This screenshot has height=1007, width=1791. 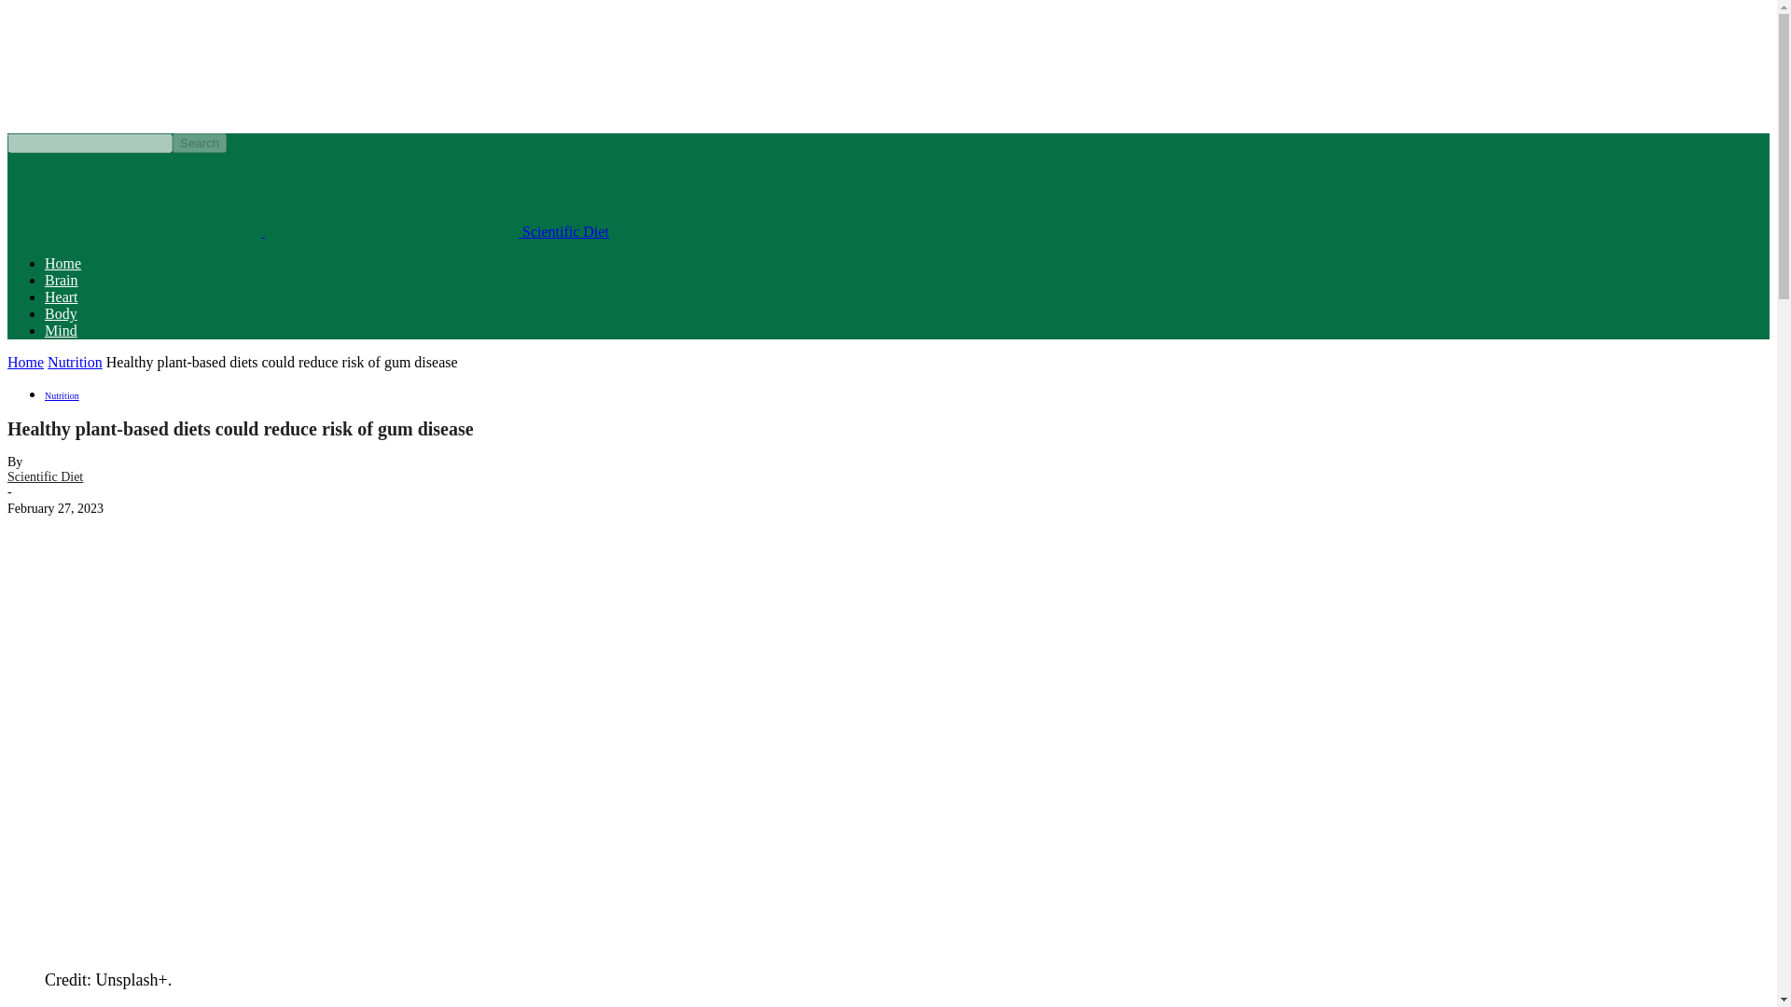 What do you see at coordinates (45, 477) in the screenshot?
I see `Scientific Diet` at bounding box center [45, 477].